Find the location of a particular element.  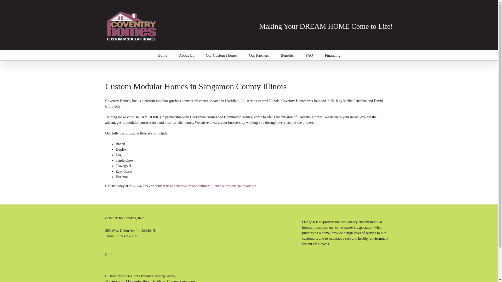

Our Partners is located at coordinates (259, 55).